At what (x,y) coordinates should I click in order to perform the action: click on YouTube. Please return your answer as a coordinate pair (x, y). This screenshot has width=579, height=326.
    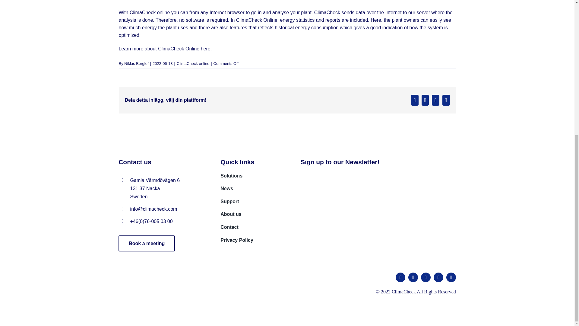
    Looking at the image, I should click on (438, 277).